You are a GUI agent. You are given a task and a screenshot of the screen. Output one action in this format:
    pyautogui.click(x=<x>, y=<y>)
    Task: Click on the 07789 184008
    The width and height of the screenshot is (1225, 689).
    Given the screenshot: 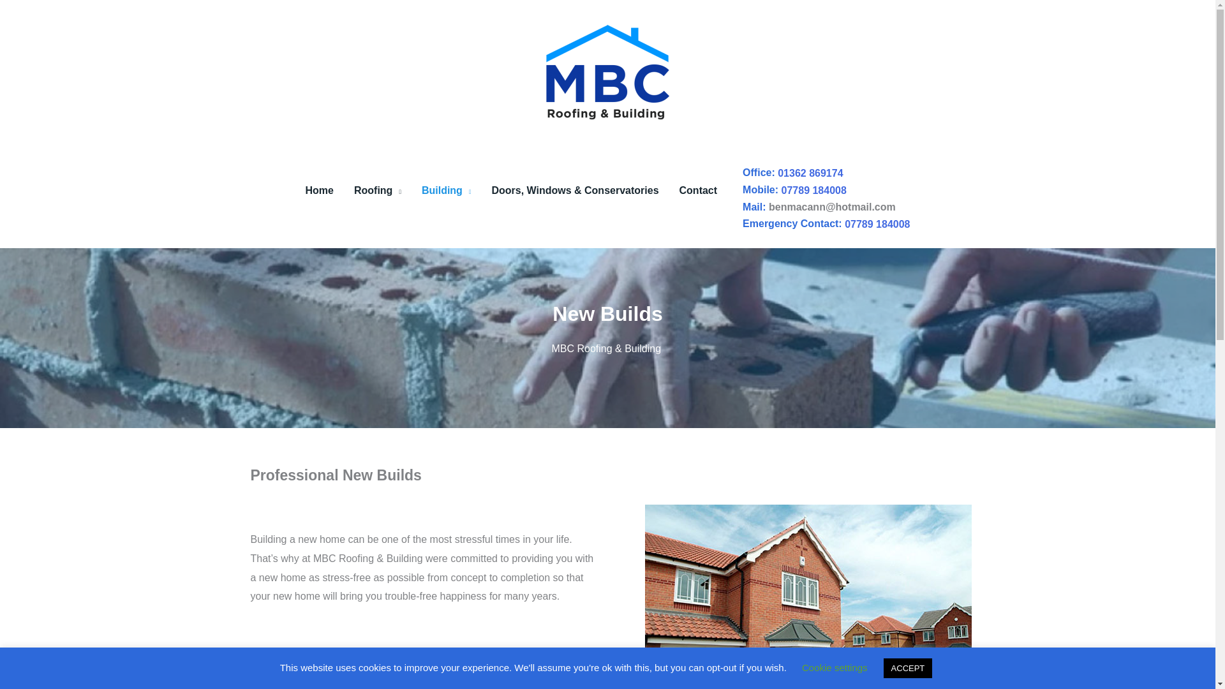 What is the action you would take?
    pyautogui.click(x=813, y=190)
    